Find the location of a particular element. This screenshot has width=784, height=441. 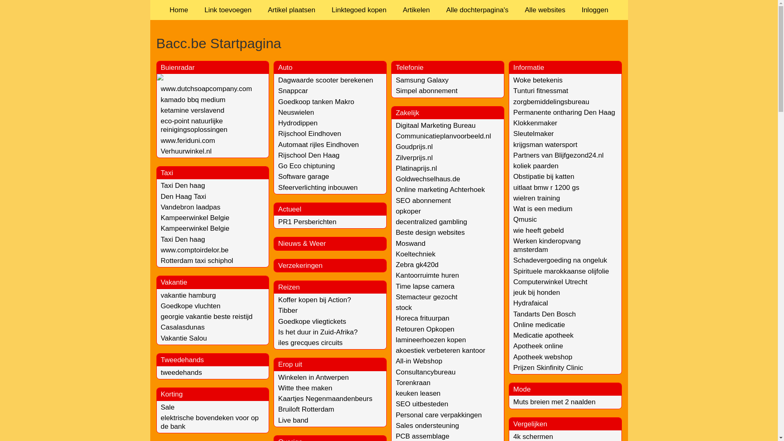

Communicatieplanvoorbeeld.nl is located at coordinates (443, 136).